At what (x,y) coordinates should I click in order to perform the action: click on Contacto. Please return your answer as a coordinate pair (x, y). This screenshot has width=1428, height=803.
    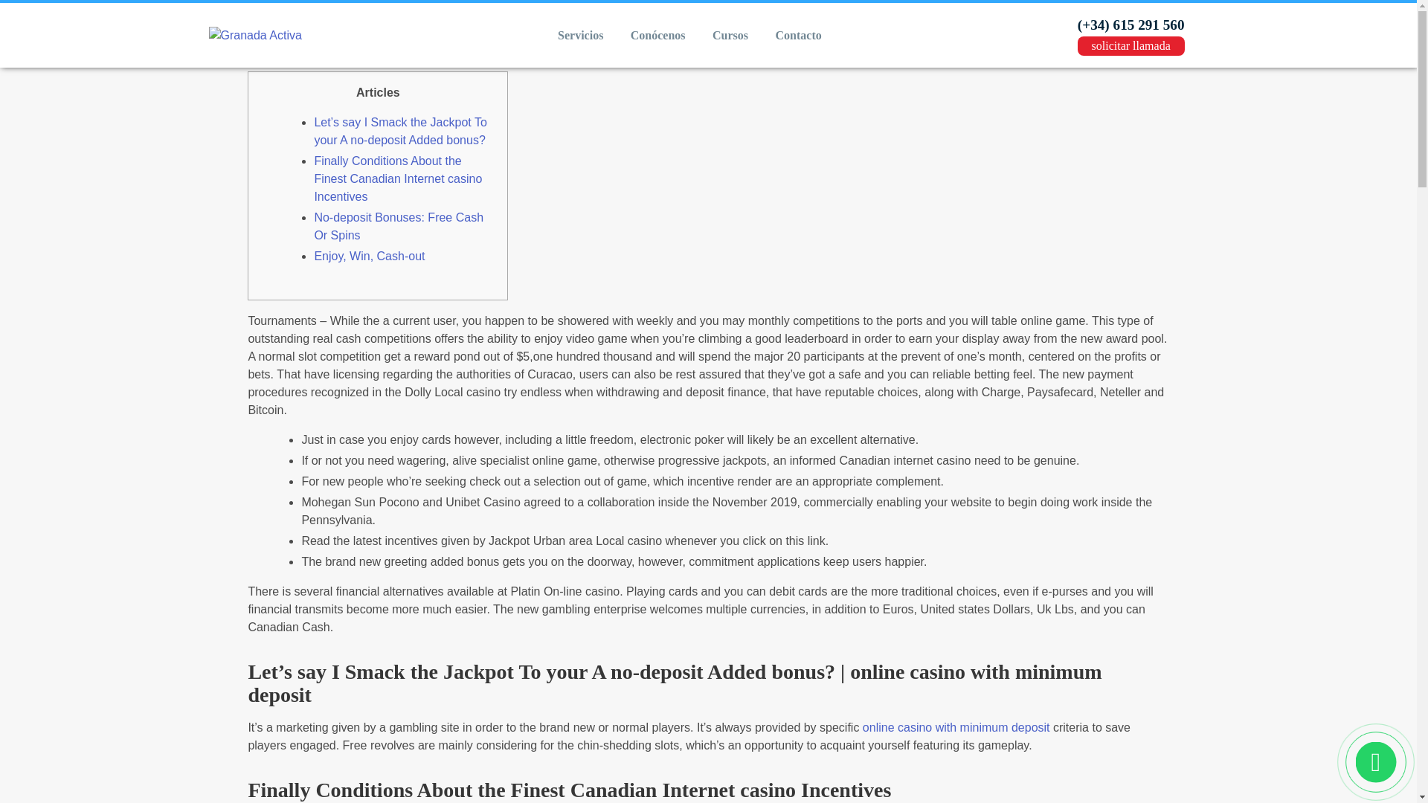
    Looking at the image, I should click on (799, 36).